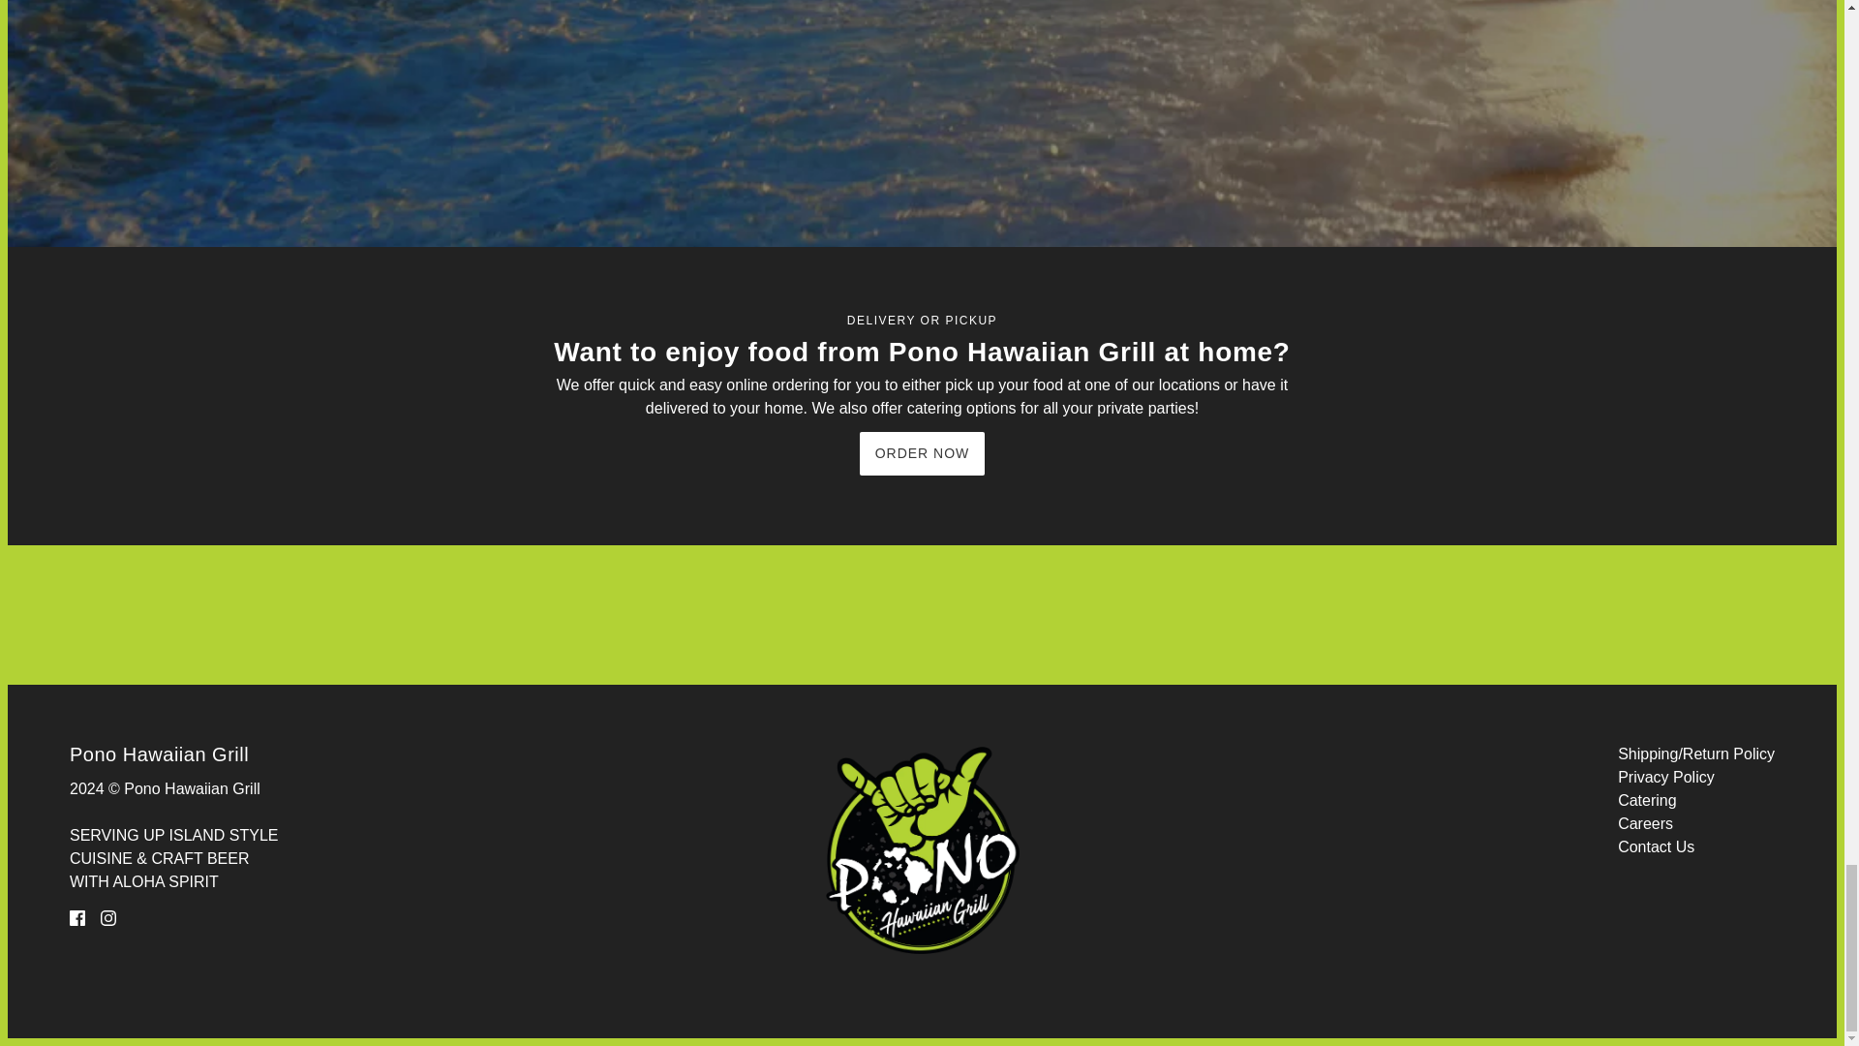  I want to click on Careers, so click(1645, 823).